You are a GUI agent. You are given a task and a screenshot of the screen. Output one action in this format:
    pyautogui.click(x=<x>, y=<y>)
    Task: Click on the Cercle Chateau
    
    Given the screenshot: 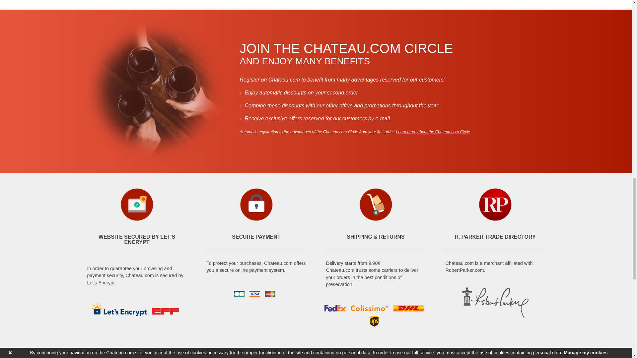 What is the action you would take?
    pyautogui.click(x=433, y=132)
    